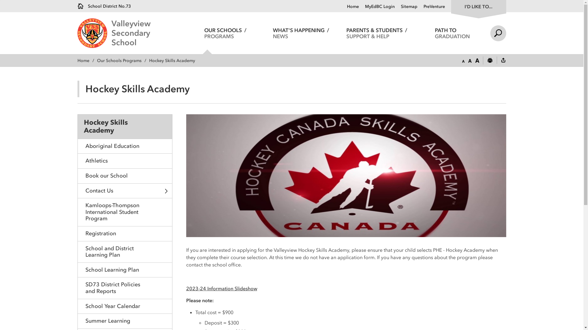 Image resolution: width=588 pixels, height=330 pixels. I want to click on I'D LIKE TO..., so click(478, 6).